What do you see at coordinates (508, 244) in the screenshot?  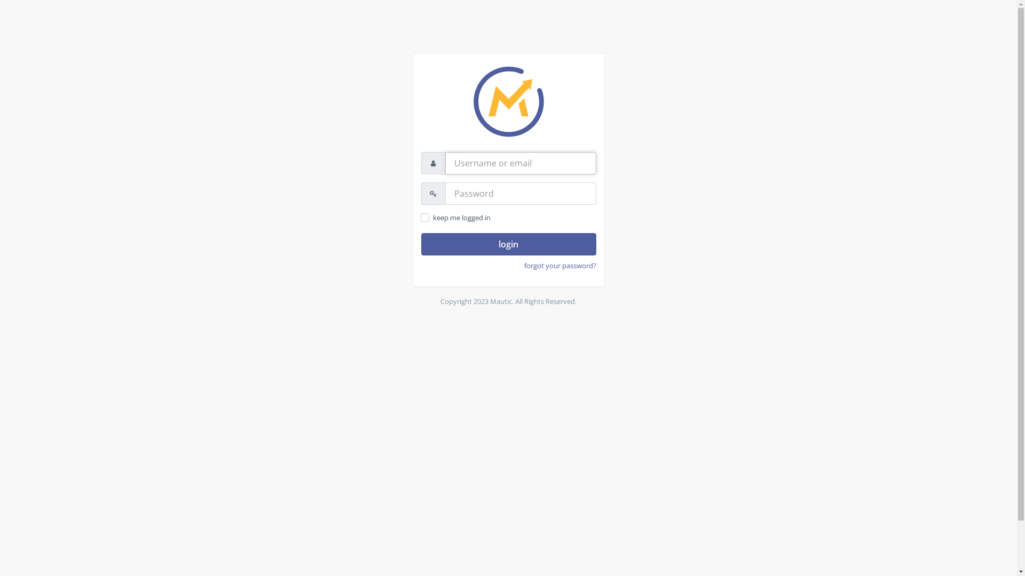 I see `login` at bounding box center [508, 244].